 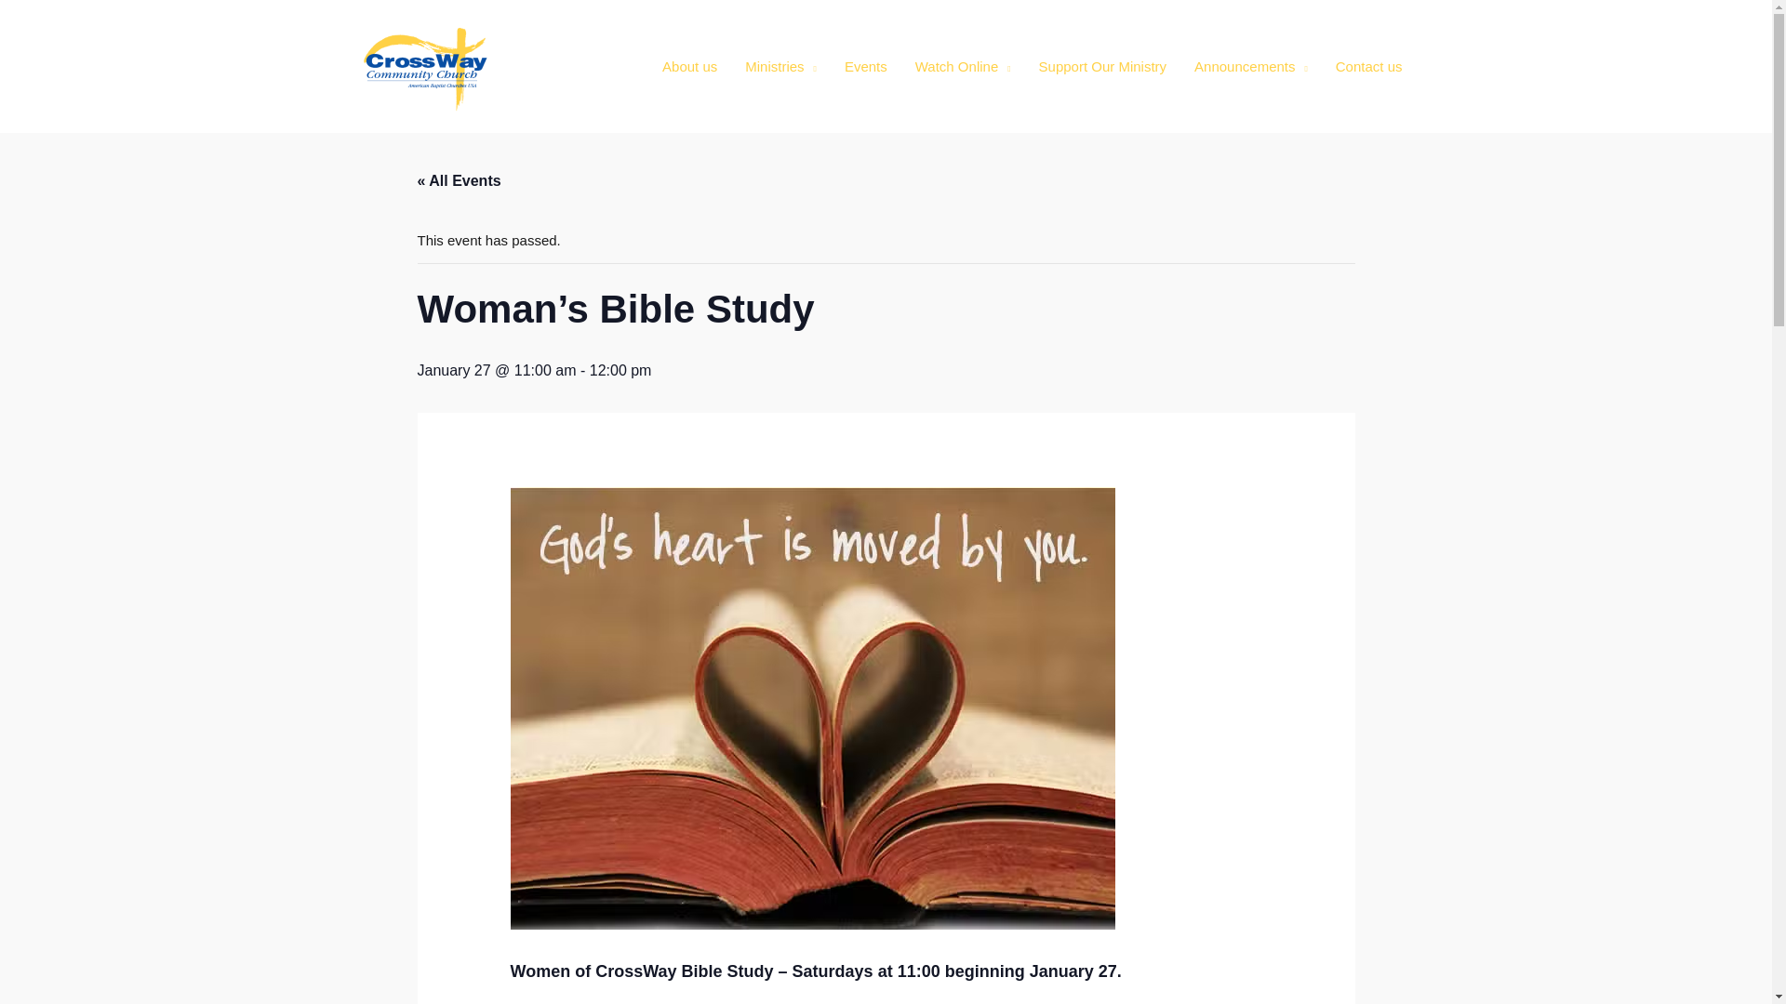 I want to click on Events, so click(x=865, y=65).